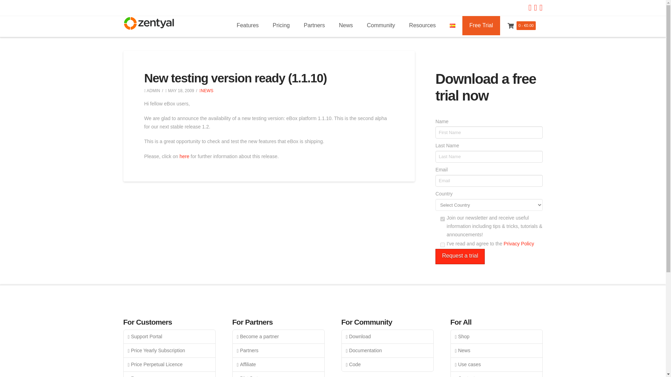 Image resolution: width=671 pixels, height=377 pixels. What do you see at coordinates (185, 156) in the screenshot?
I see `here` at bounding box center [185, 156].